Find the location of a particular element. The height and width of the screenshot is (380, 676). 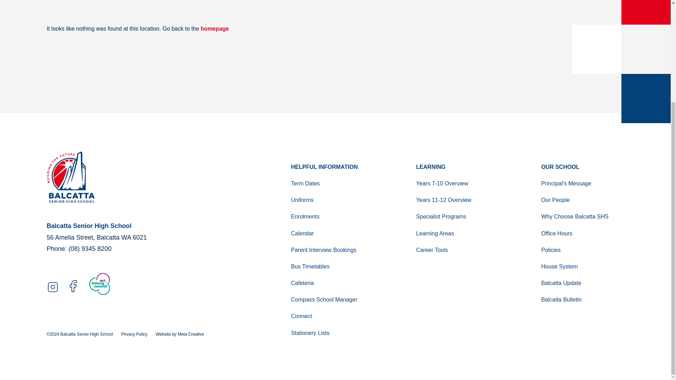

HELPFUL INFORMATION is located at coordinates (332, 167).